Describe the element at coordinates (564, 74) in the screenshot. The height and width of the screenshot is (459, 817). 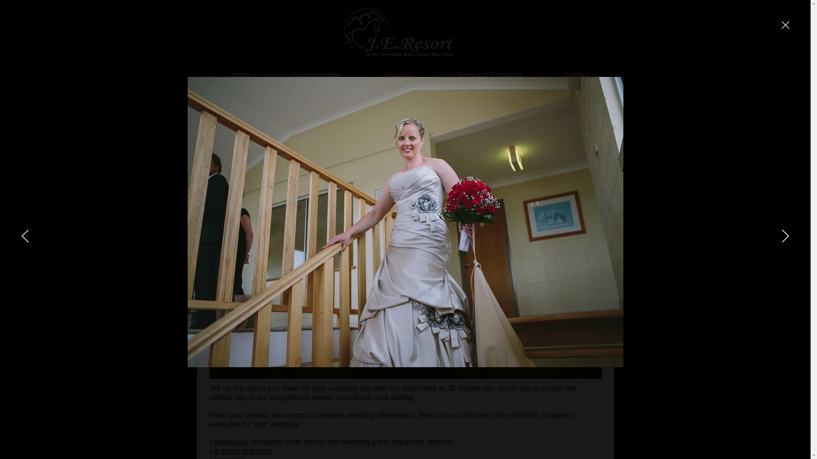
I see `Contact` at that location.